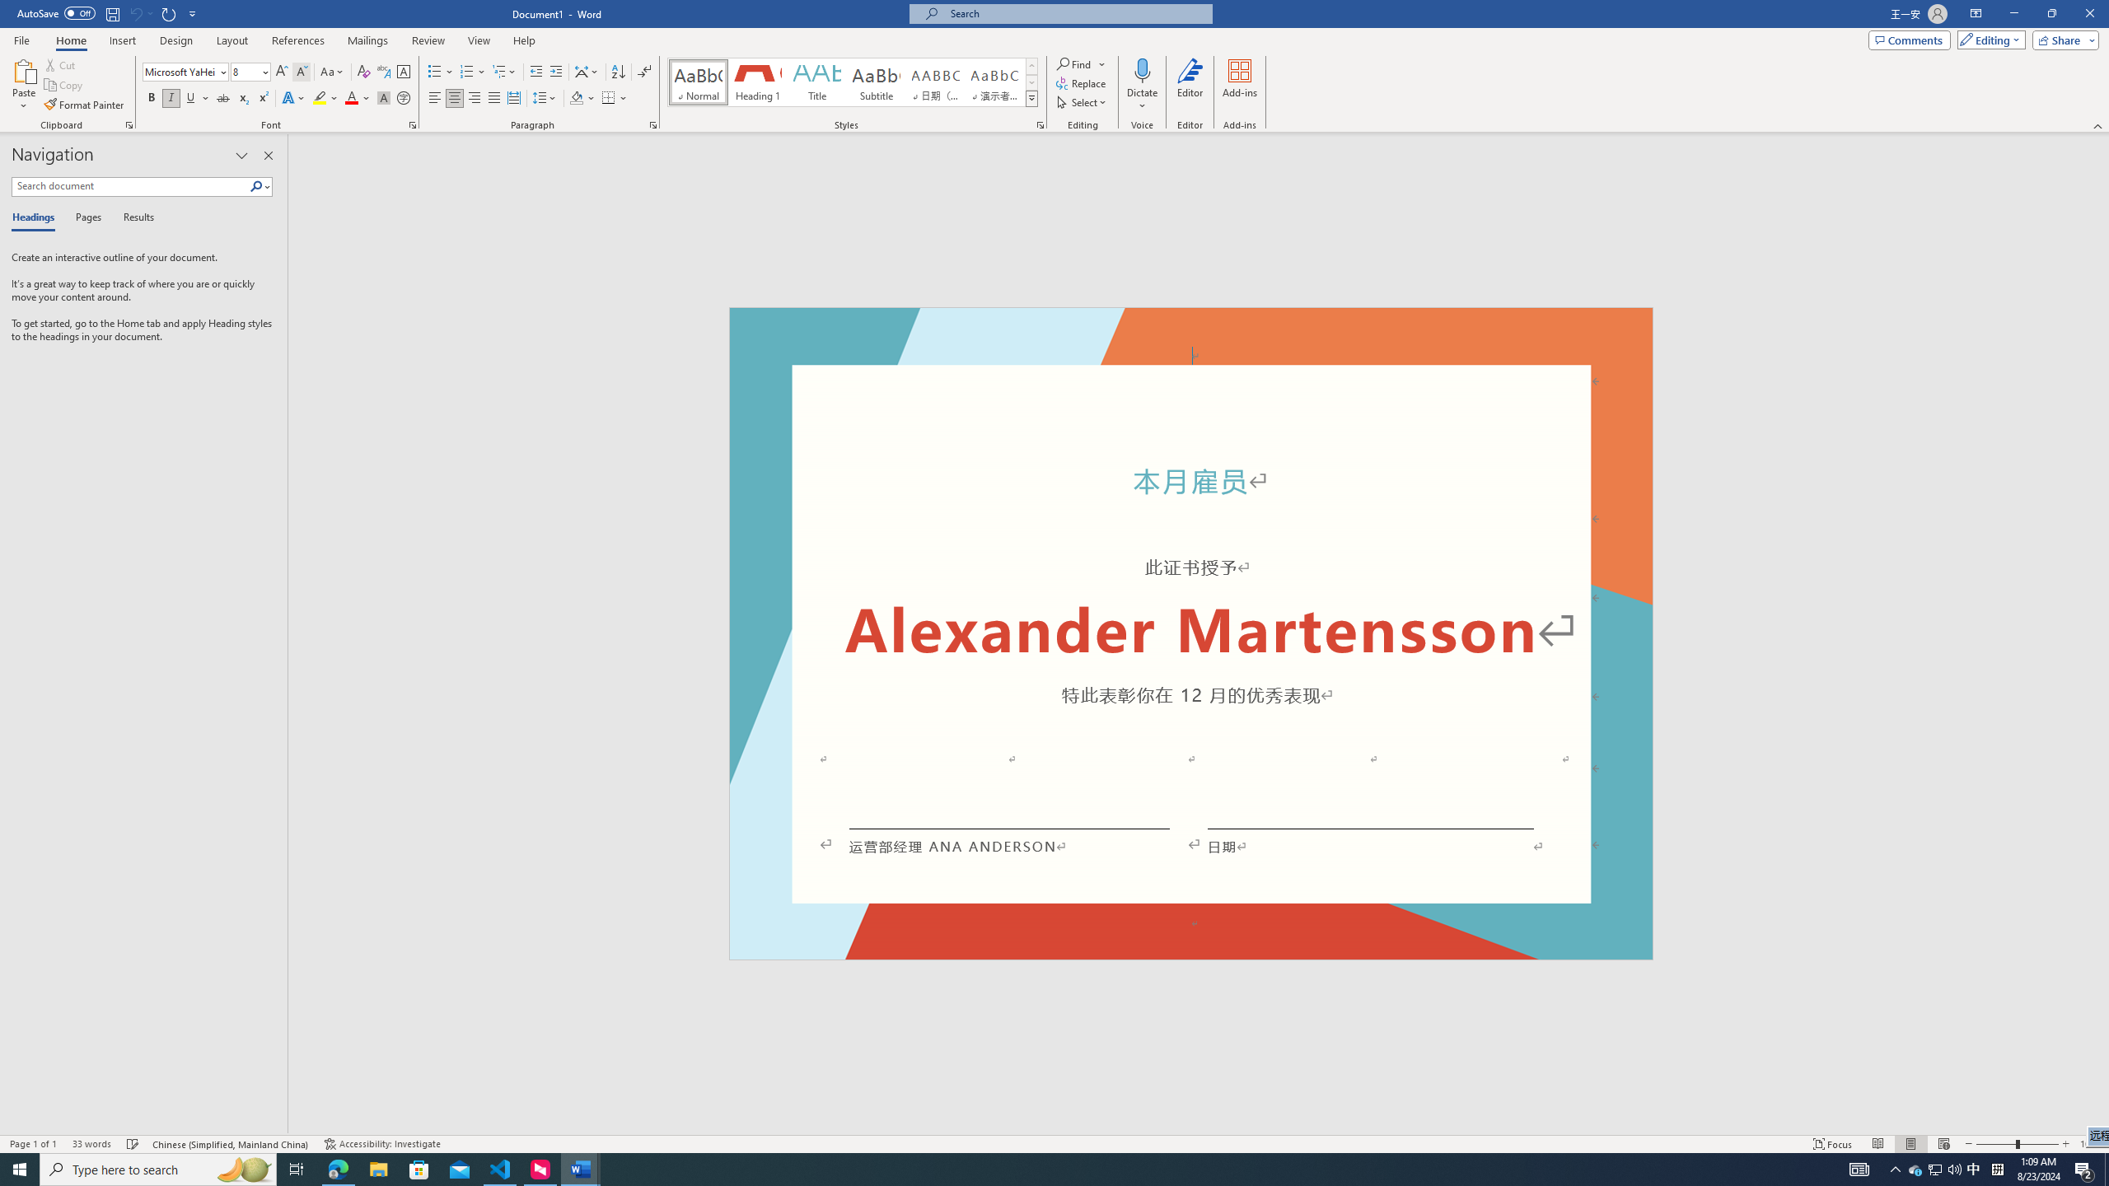 The height and width of the screenshot is (1186, 2109). Describe the element at coordinates (86, 105) in the screenshot. I see `Format Painter` at that location.